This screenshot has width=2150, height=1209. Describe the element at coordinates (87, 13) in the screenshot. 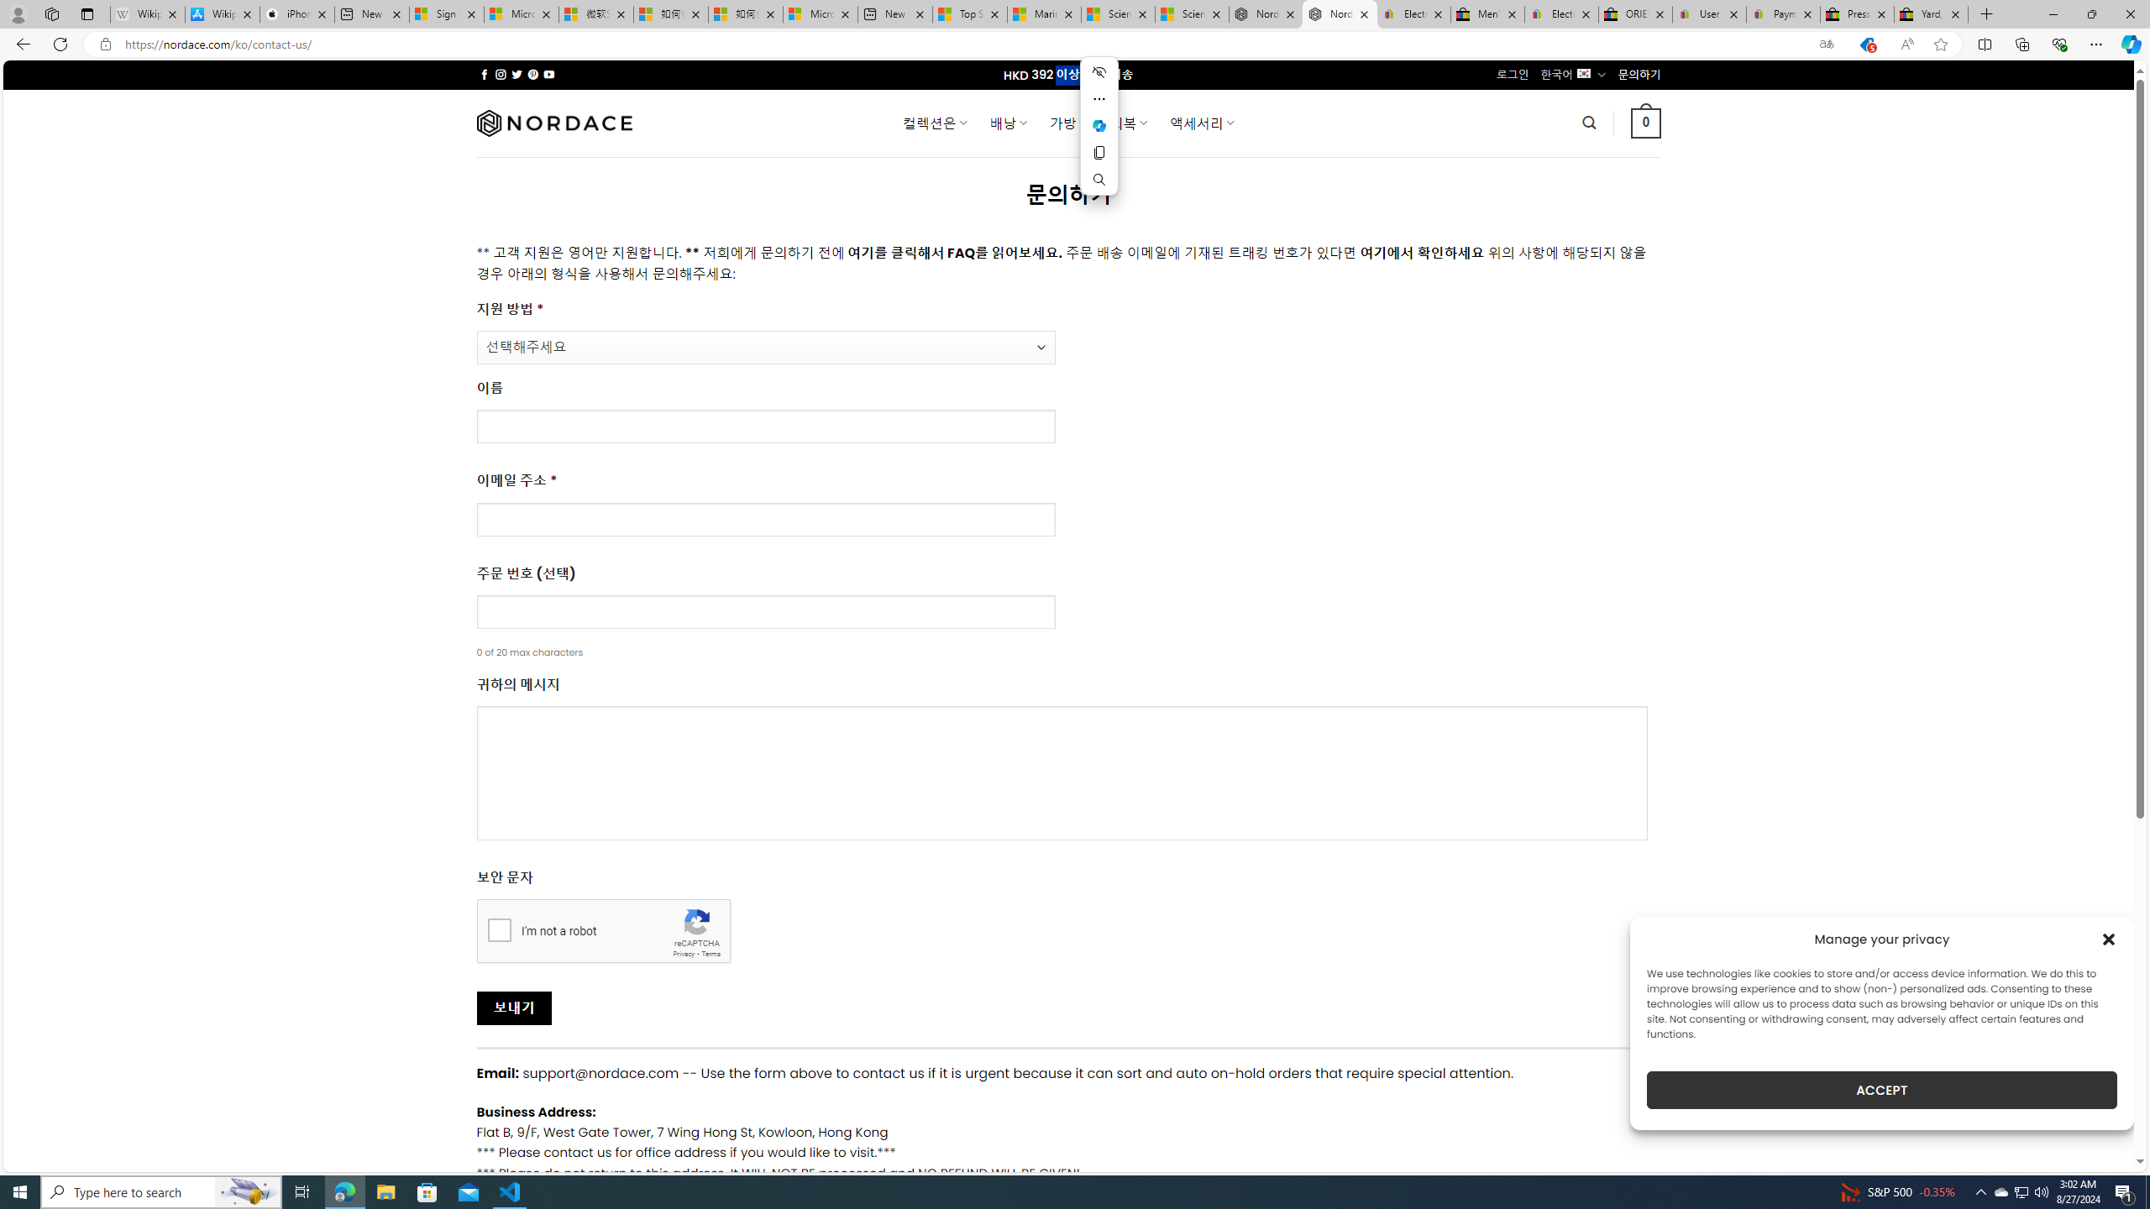

I see `Tab actions menu` at that location.